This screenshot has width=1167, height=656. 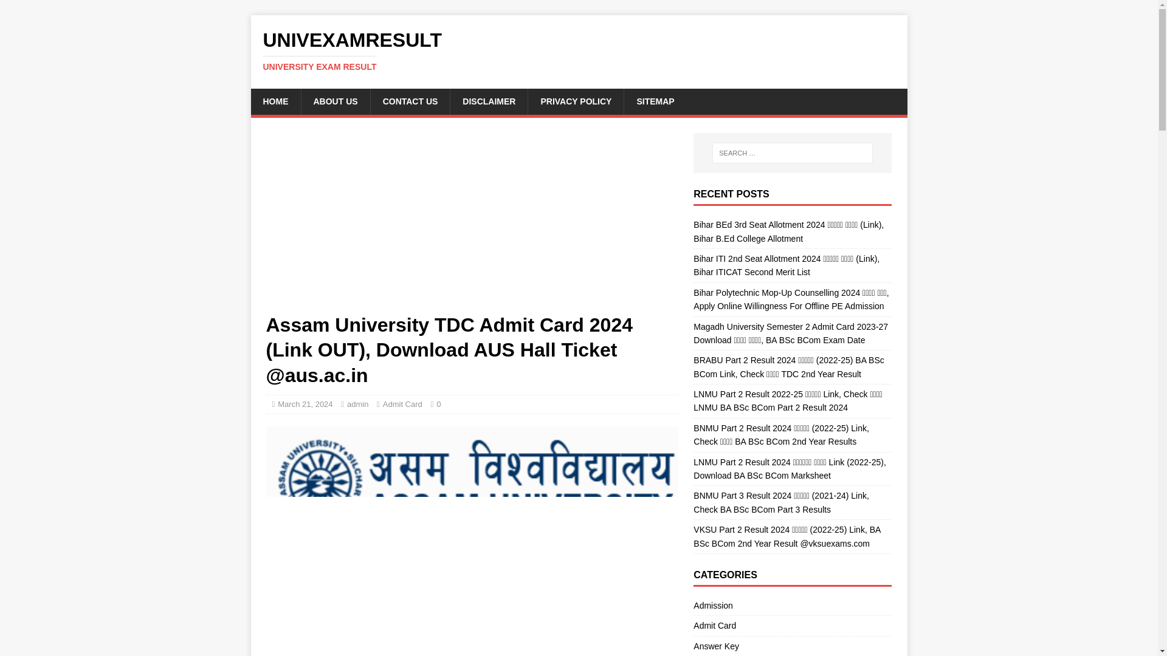 What do you see at coordinates (579, 50) in the screenshot?
I see `March 21, 2024` at bounding box center [579, 50].